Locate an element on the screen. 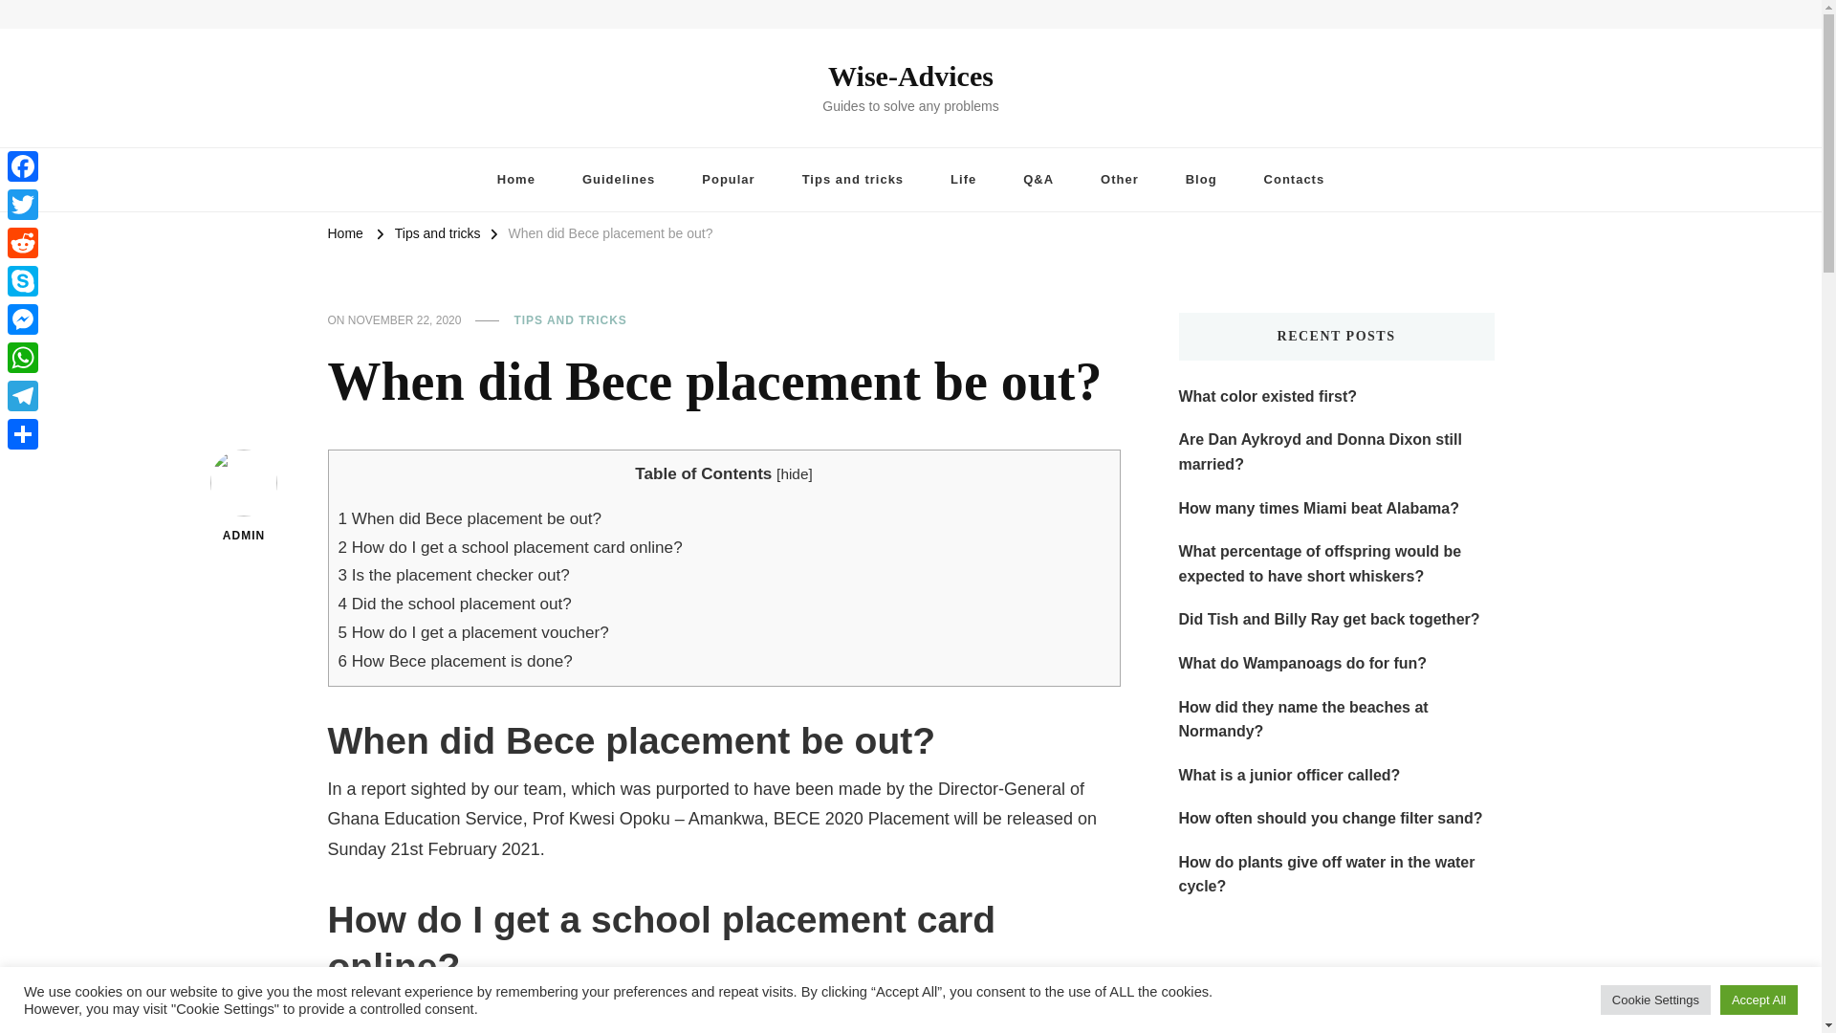 This screenshot has height=1033, width=1836. When did Bece placement be out? is located at coordinates (610, 234).